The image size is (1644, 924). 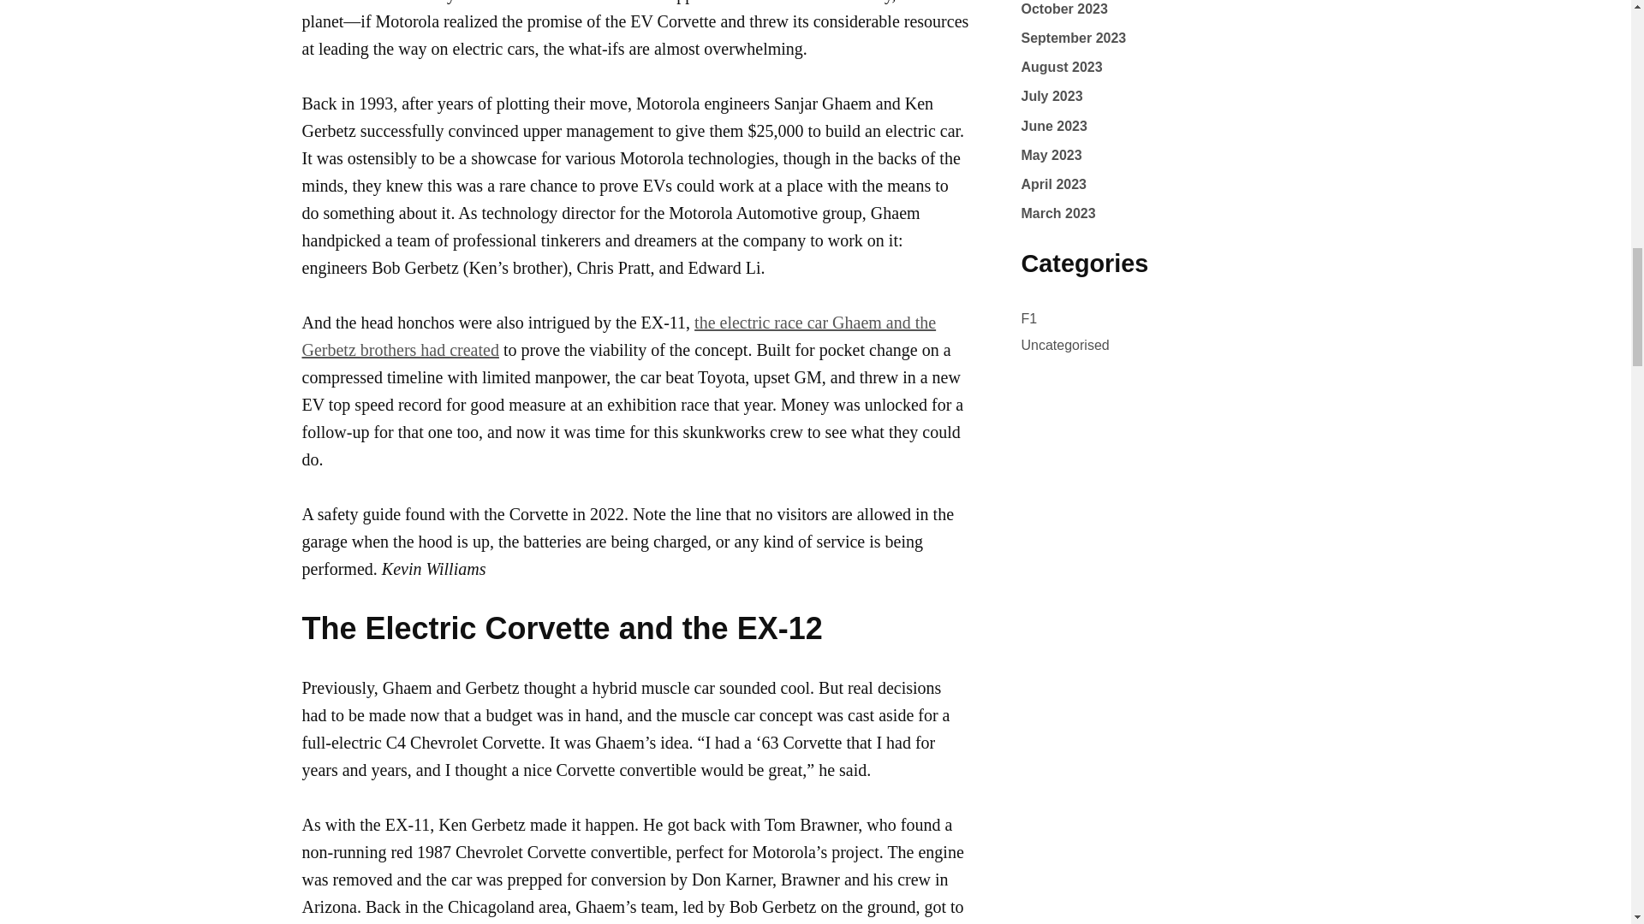 I want to click on July 2023, so click(x=1051, y=96).